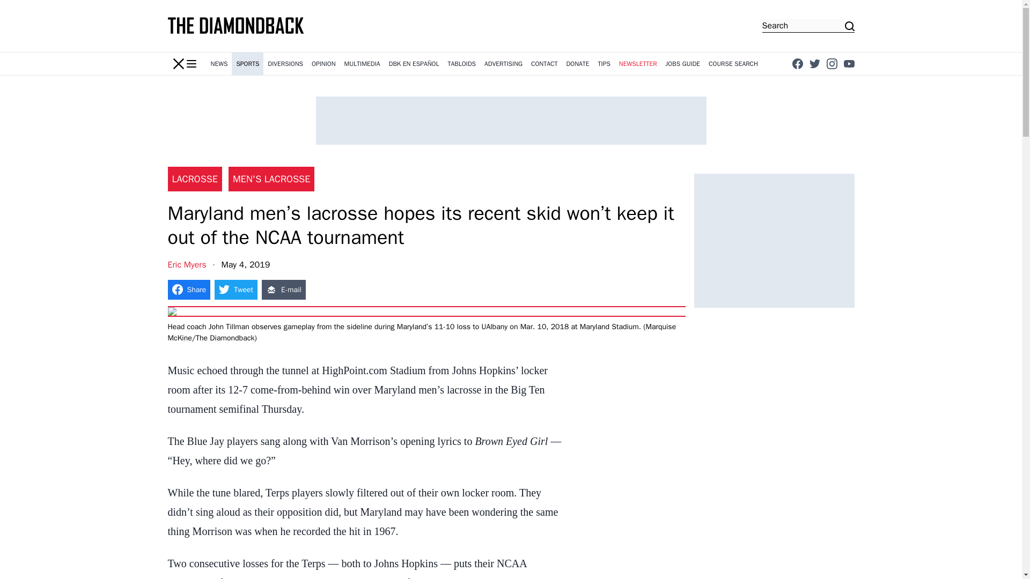  I want to click on SPORTS, so click(248, 64).